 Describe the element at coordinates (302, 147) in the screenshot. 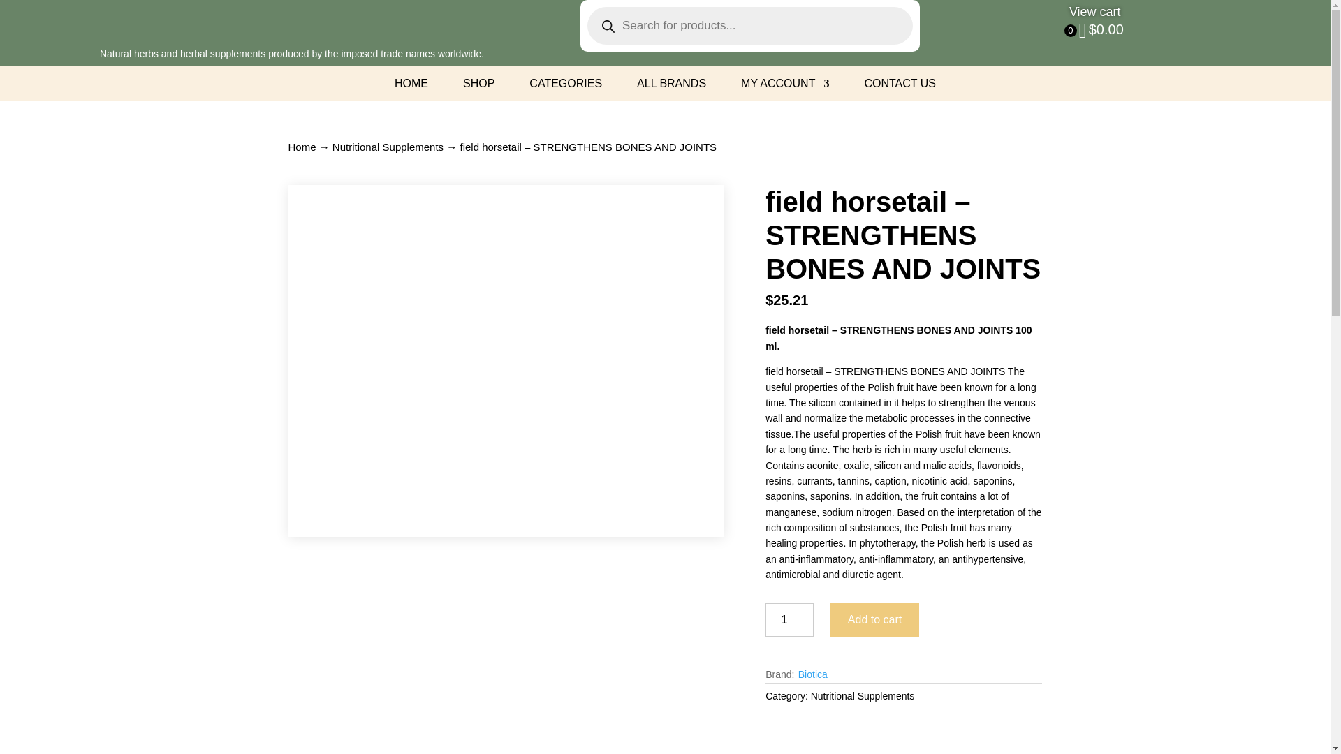

I see `Home` at that location.